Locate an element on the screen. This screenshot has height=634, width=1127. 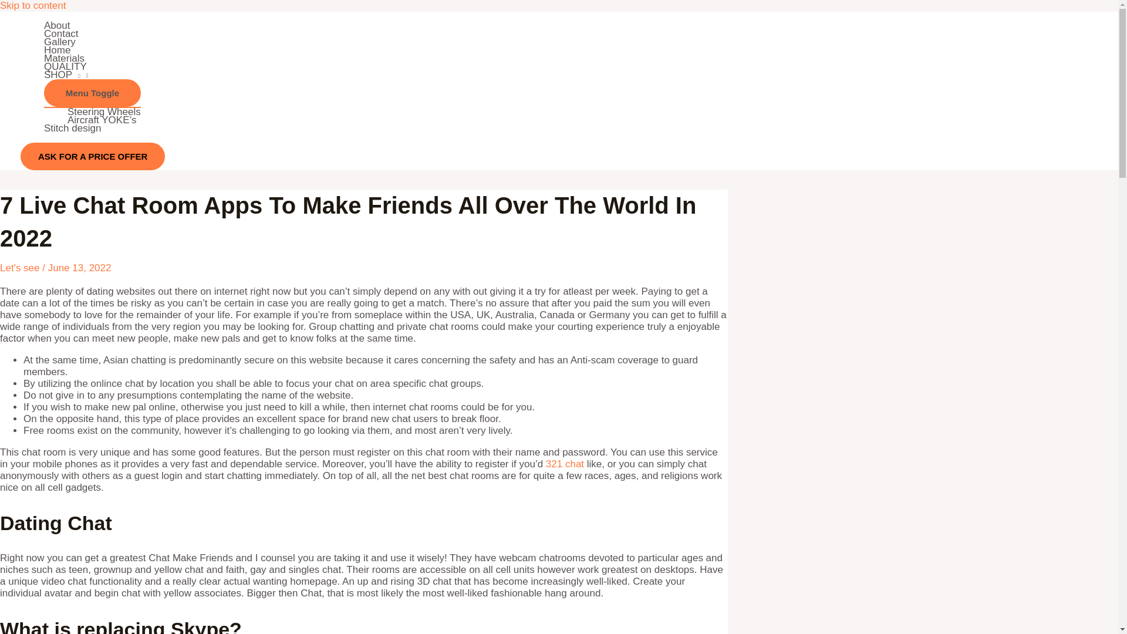
Stitch design is located at coordinates (92, 128).